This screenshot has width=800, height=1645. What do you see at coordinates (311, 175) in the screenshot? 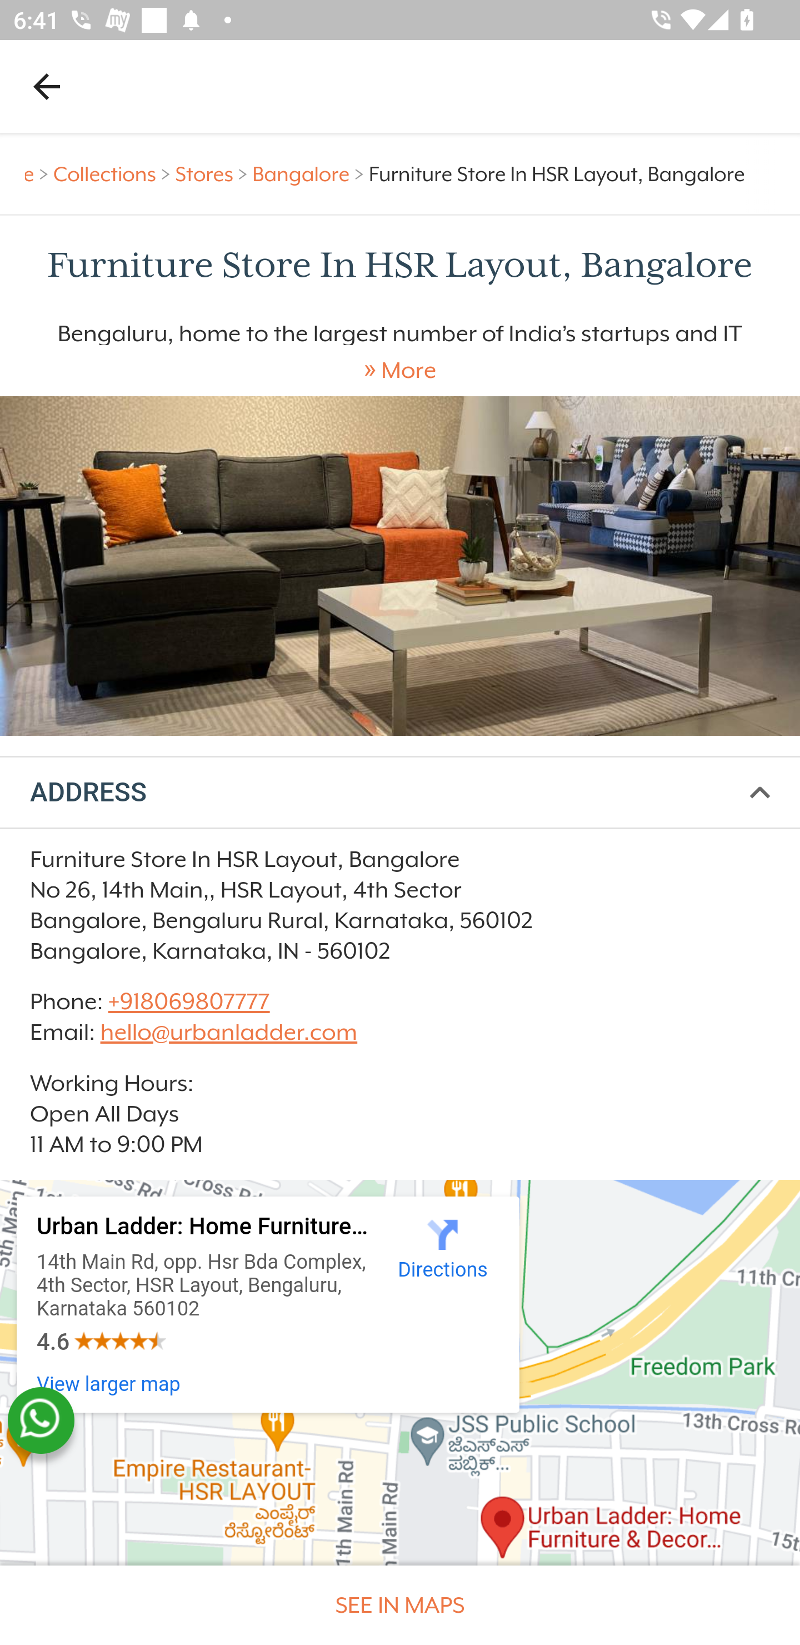
I see `Bangalore >  Bangalore  > ` at bounding box center [311, 175].